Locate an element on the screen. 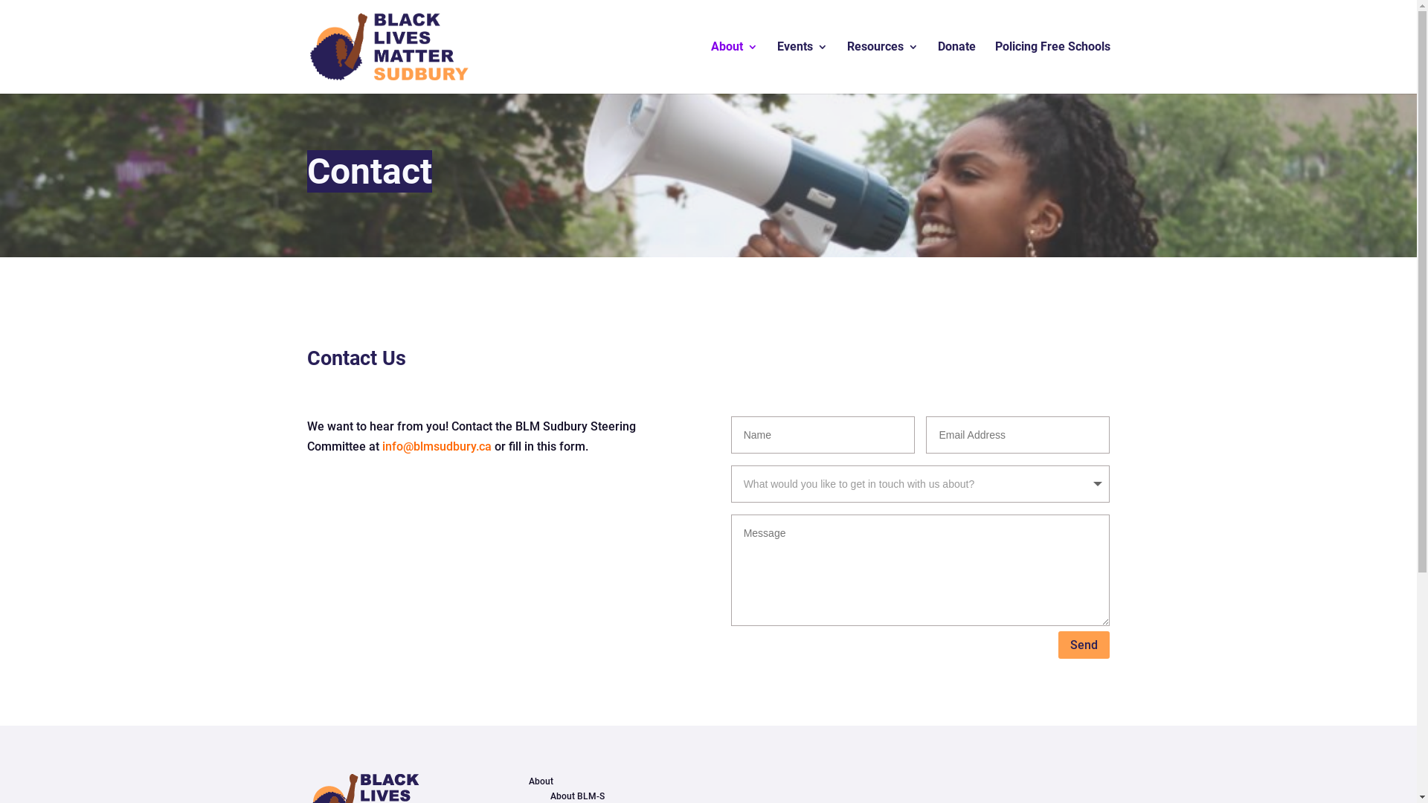 The height and width of the screenshot is (803, 1428). About is located at coordinates (735, 68).